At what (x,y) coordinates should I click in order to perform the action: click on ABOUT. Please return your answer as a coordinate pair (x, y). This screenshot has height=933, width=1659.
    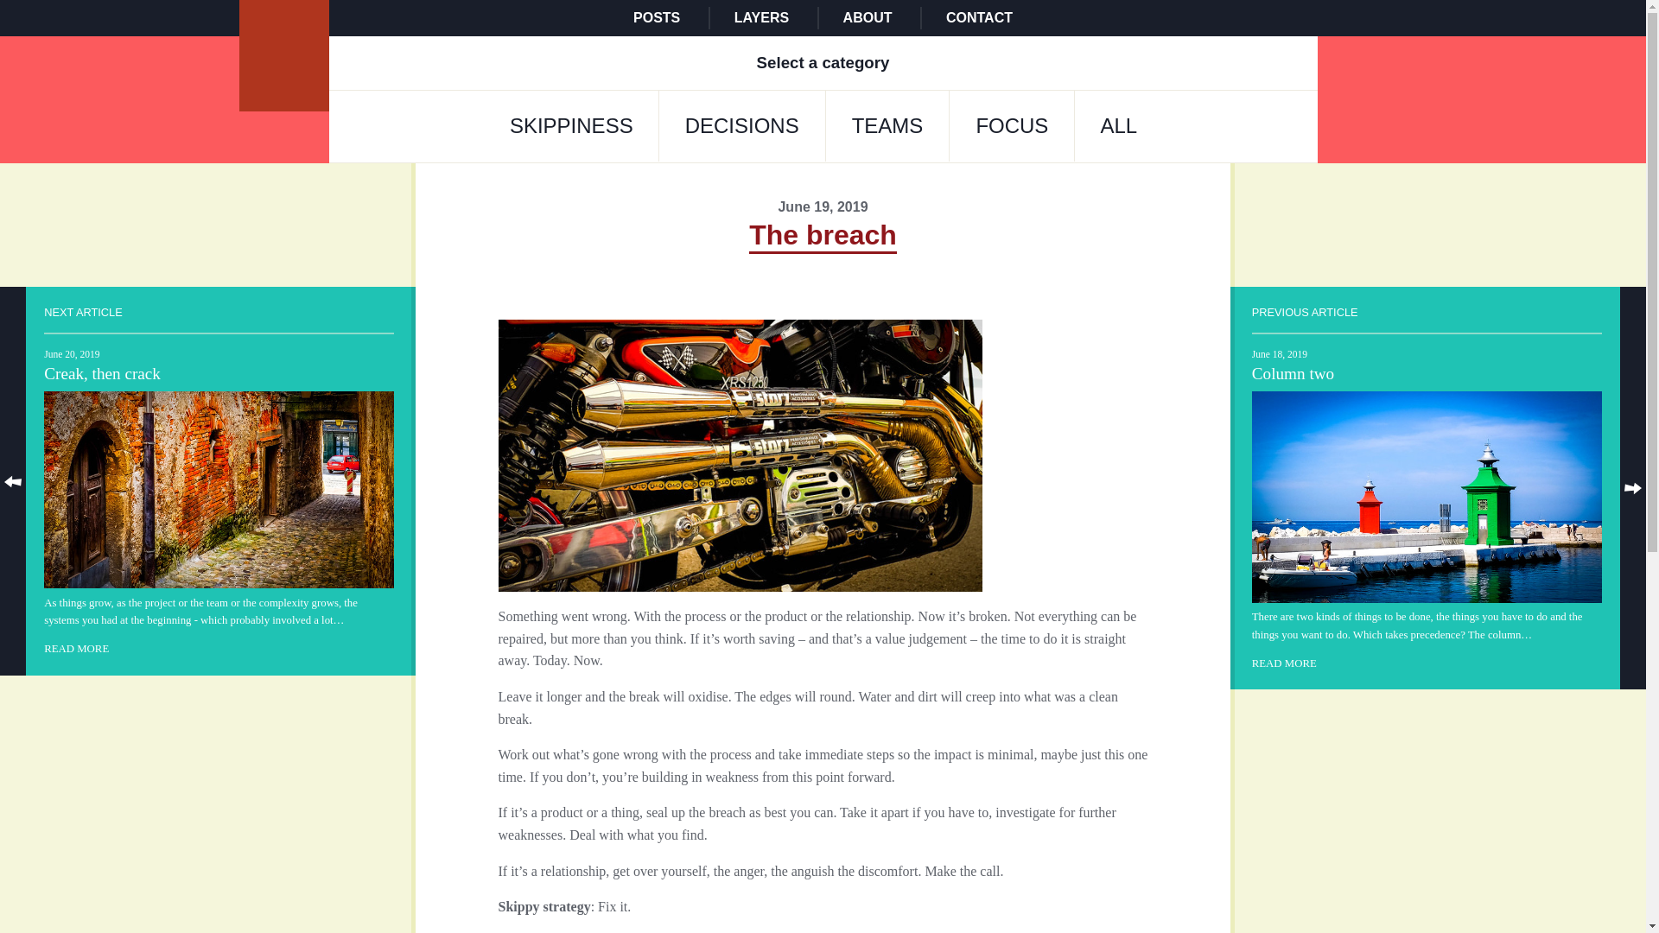
    Looking at the image, I should click on (868, 17).